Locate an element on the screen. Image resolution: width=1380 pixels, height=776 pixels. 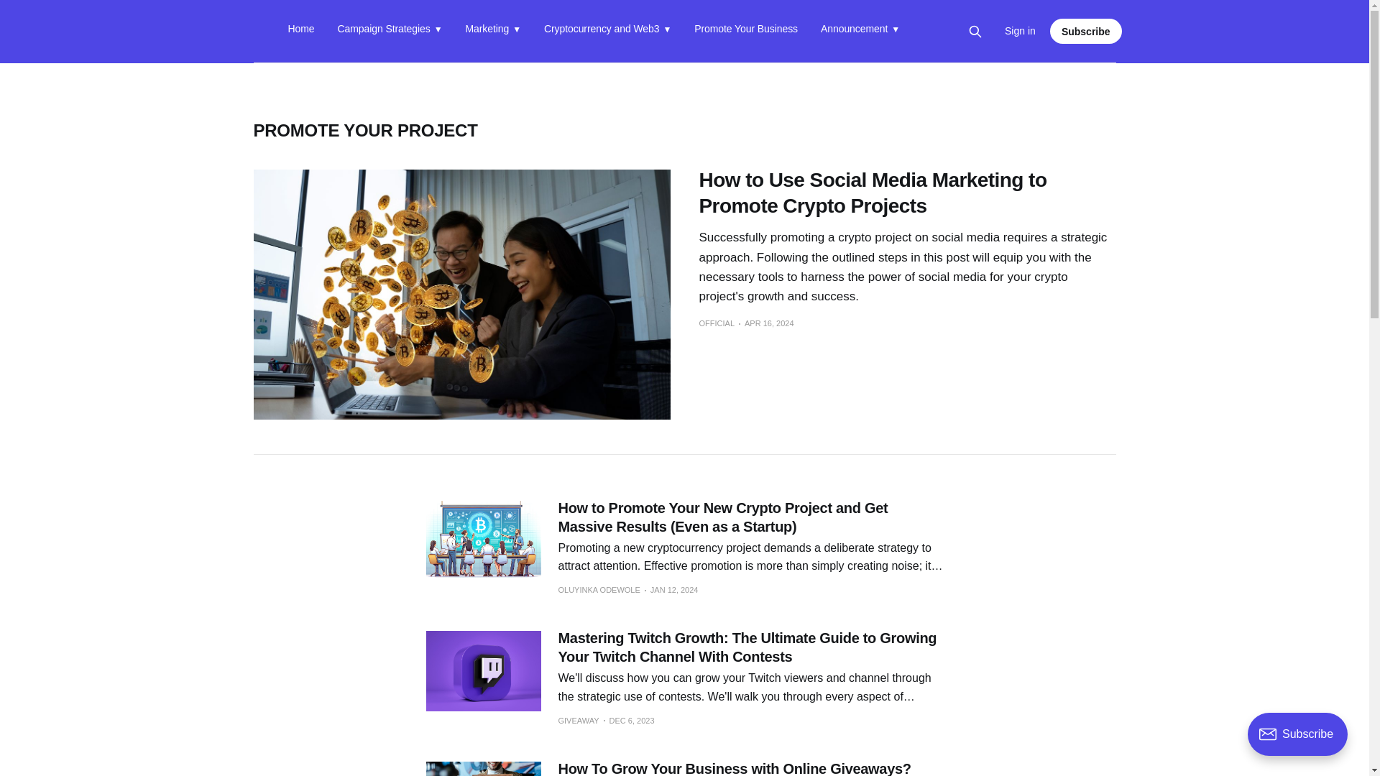
Marketing is located at coordinates (493, 31).